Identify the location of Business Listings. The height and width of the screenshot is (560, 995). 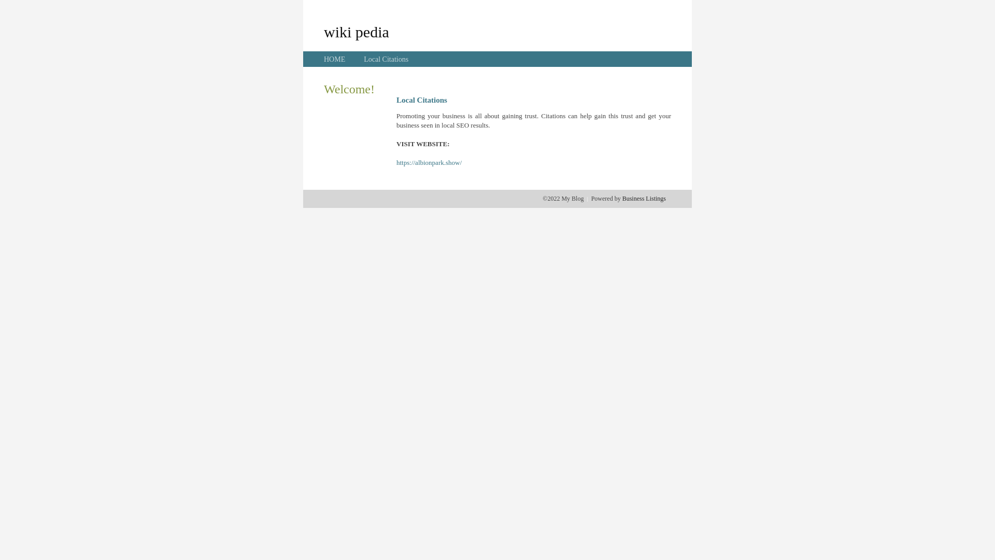
(644, 199).